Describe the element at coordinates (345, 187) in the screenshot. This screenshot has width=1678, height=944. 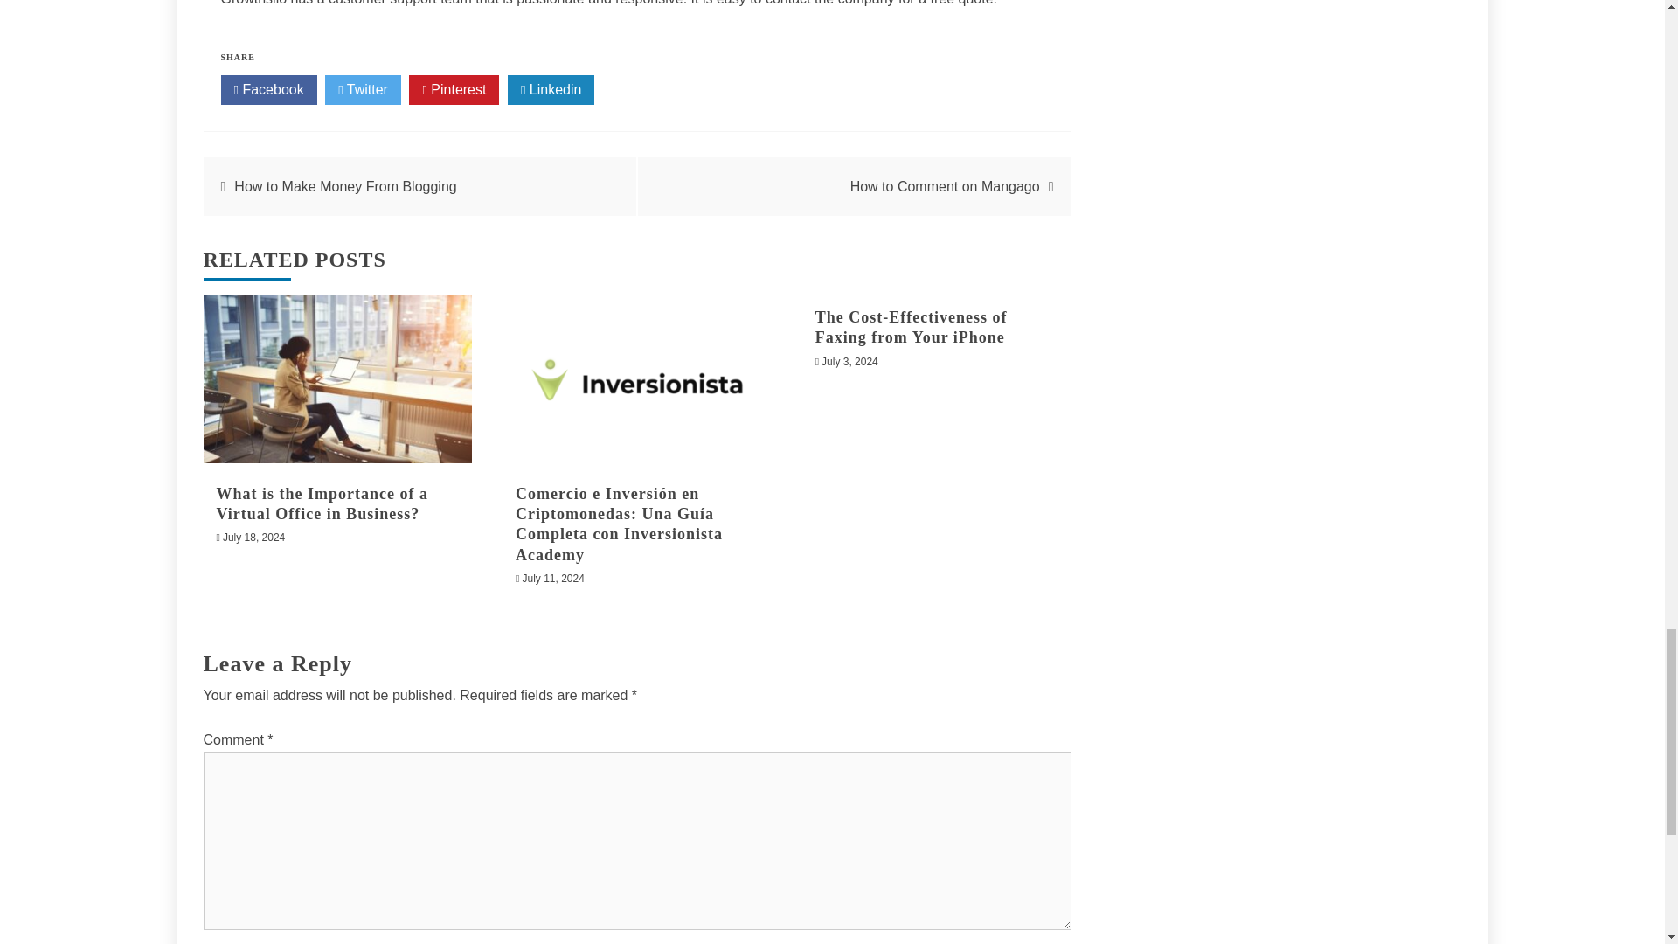
I see `How to Make Money From Blogging` at that location.